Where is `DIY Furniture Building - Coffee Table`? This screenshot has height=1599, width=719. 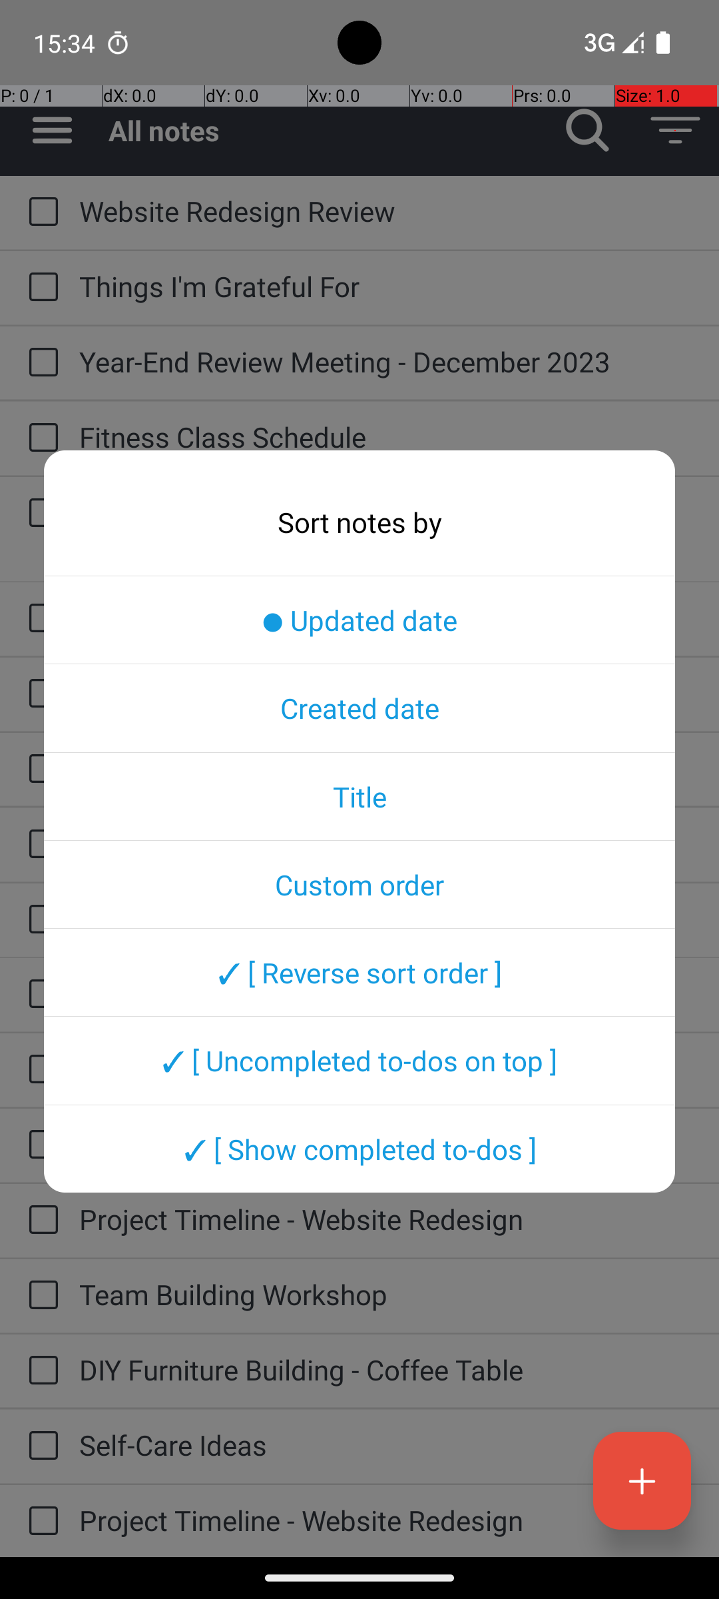
DIY Furniture Building - Coffee Table is located at coordinates (386, 1370).